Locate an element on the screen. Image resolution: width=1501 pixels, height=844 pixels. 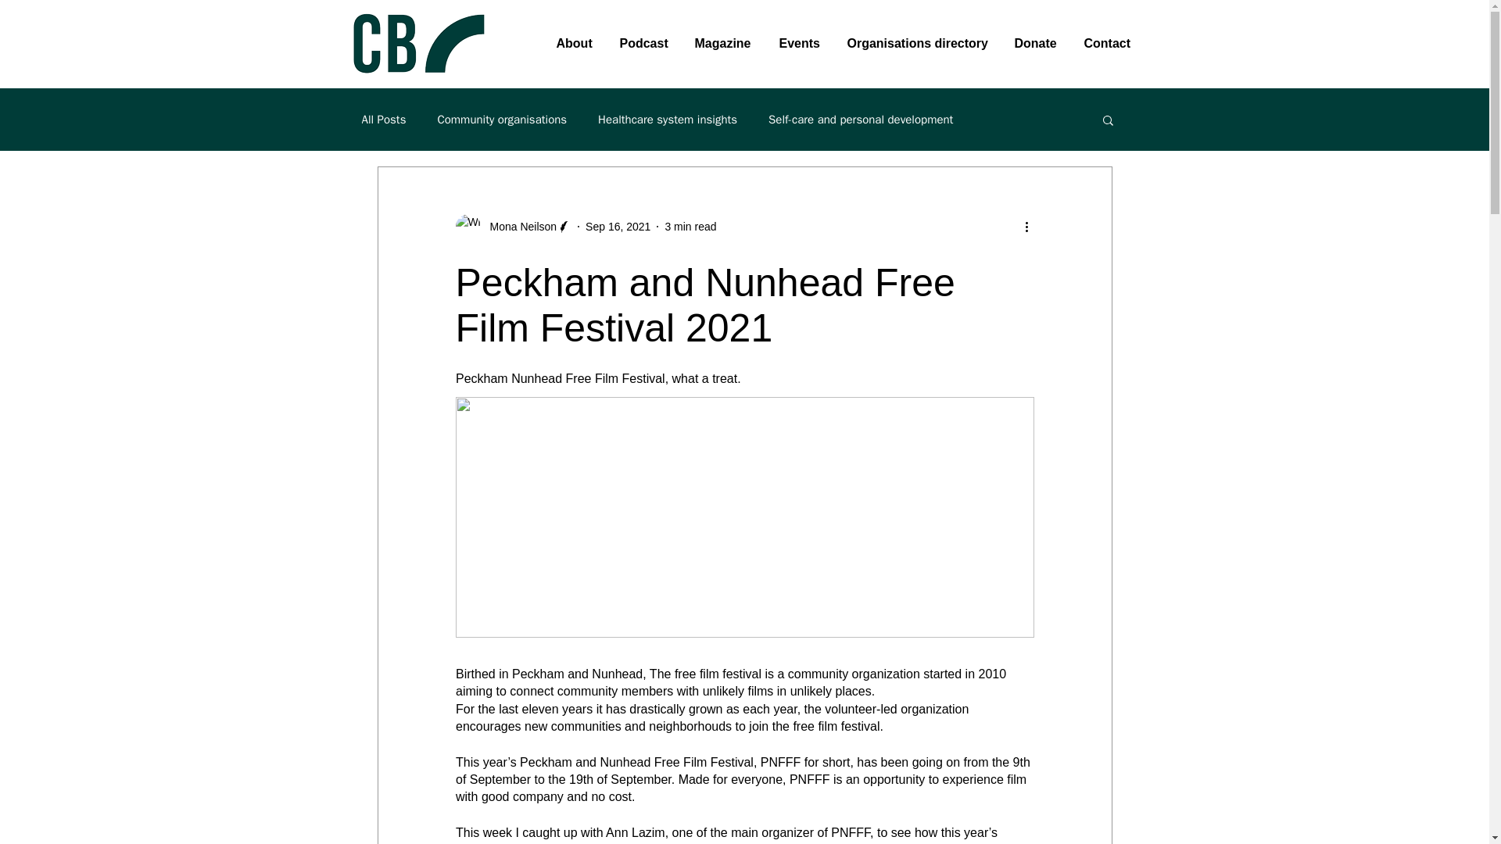
Magazine is located at coordinates (725, 44).